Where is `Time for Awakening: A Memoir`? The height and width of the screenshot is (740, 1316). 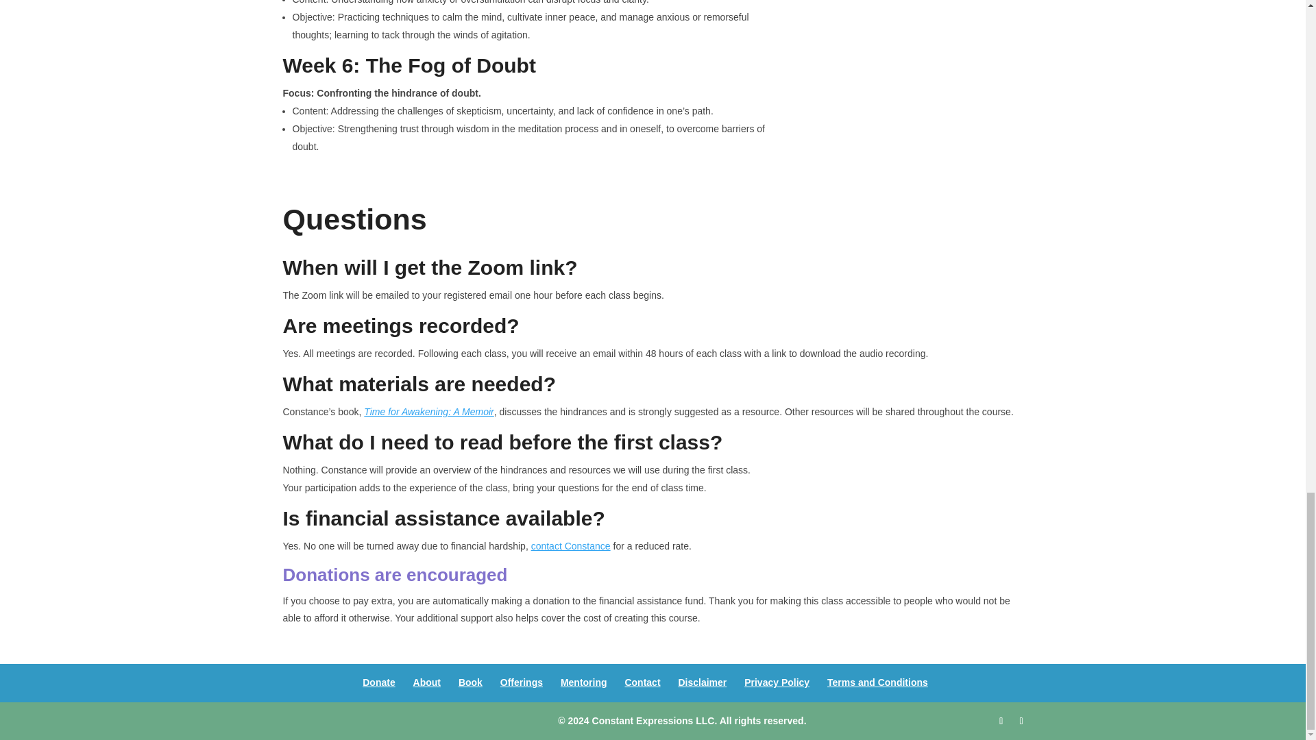
Time for Awakening: A Memoir is located at coordinates (429, 411).